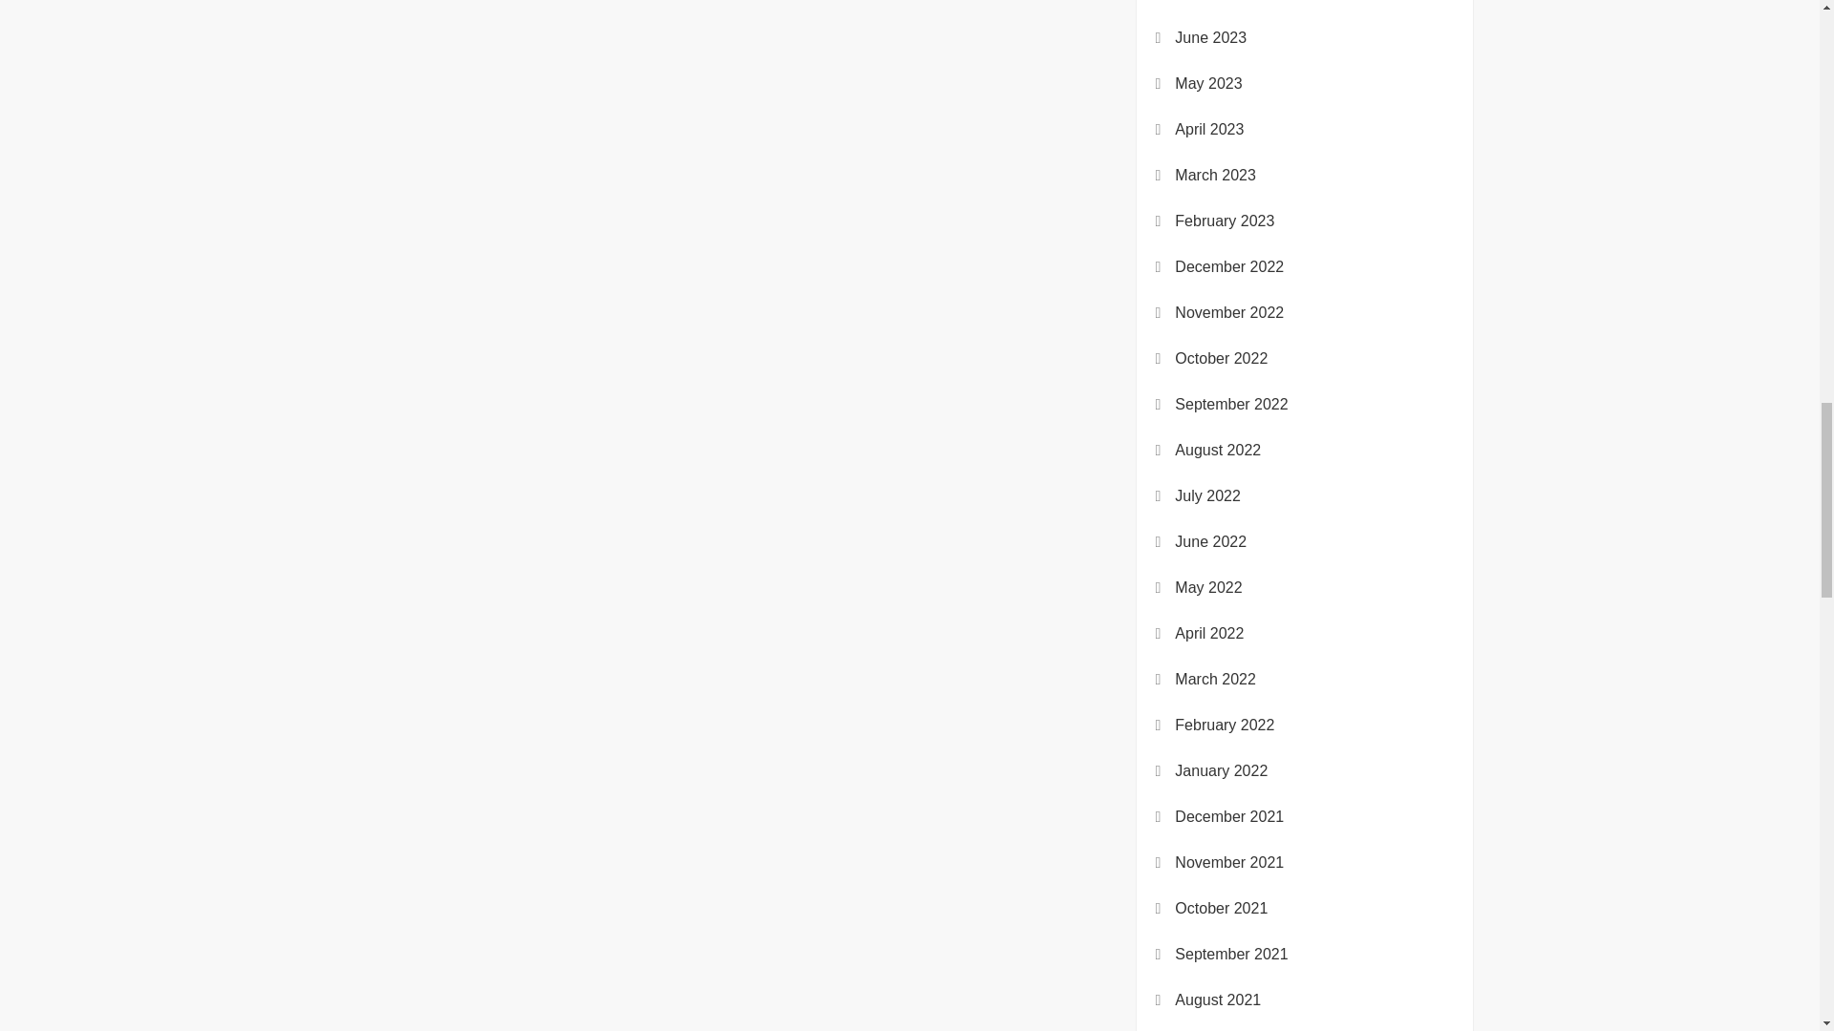 This screenshot has width=1834, height=1031. Describe the element at coordinates (1221, 358) in the screenshot. I see `October 2022` at that location.